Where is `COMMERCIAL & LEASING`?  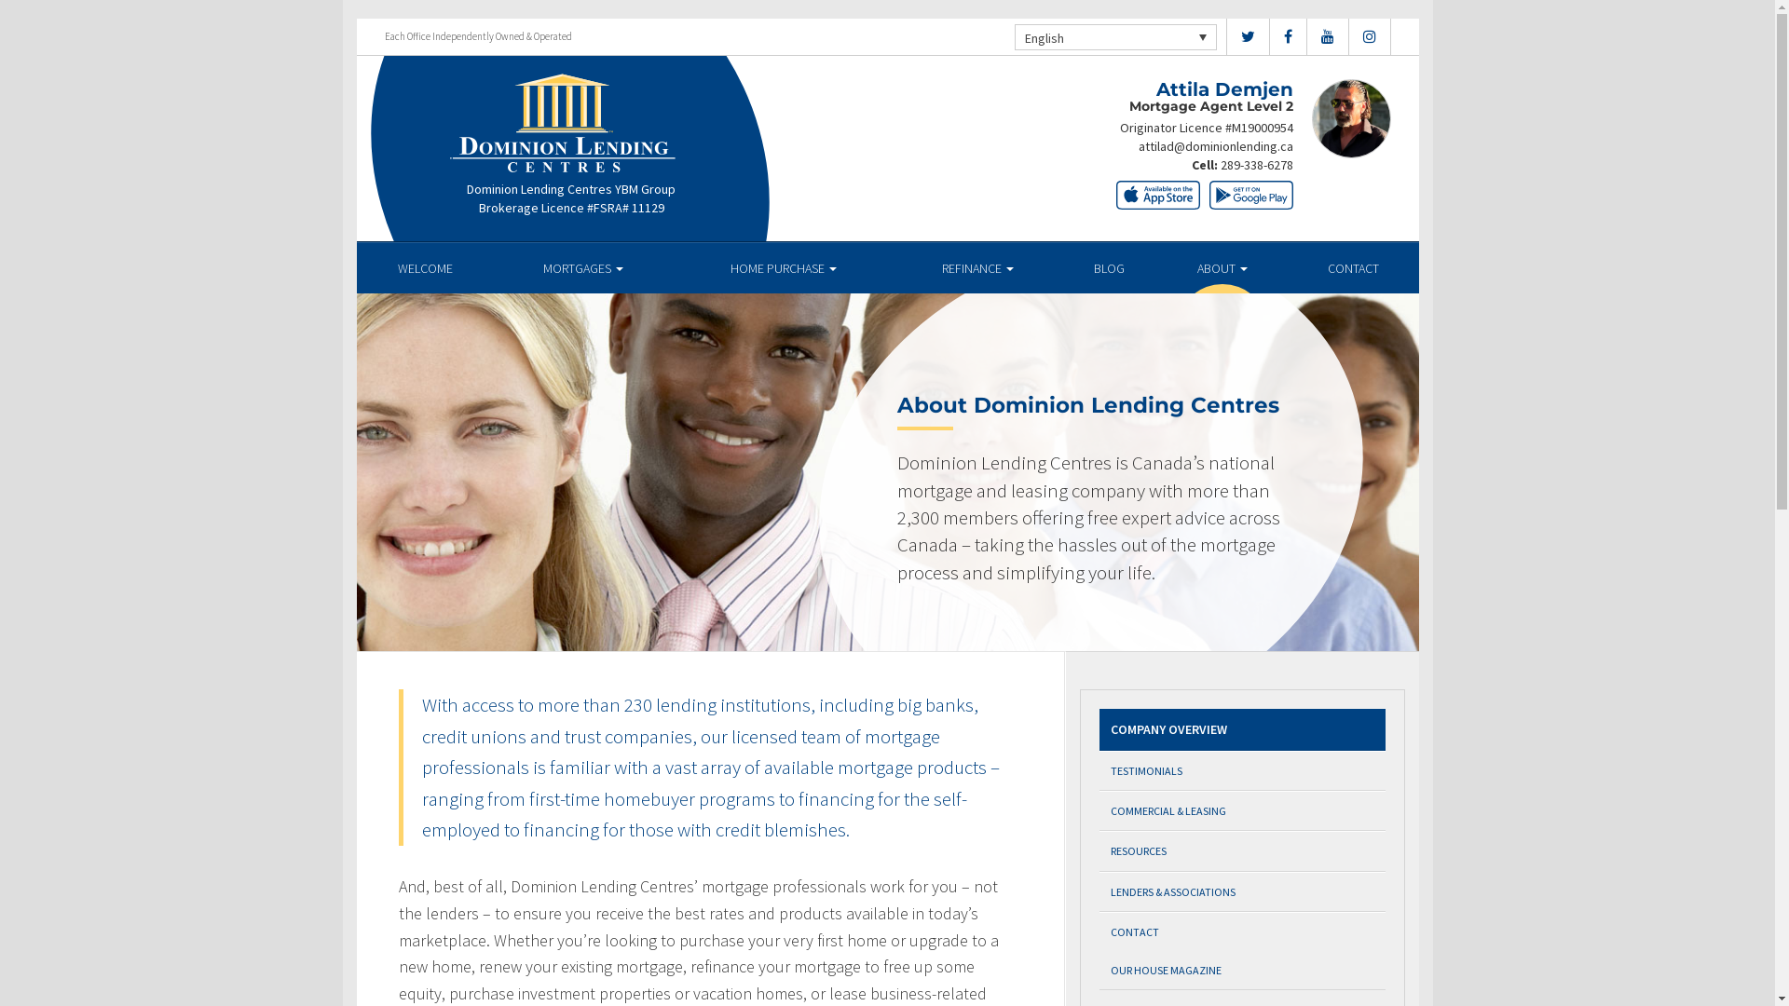
COMMERCIAL & LEASING is located at coordinates (1243, 810).